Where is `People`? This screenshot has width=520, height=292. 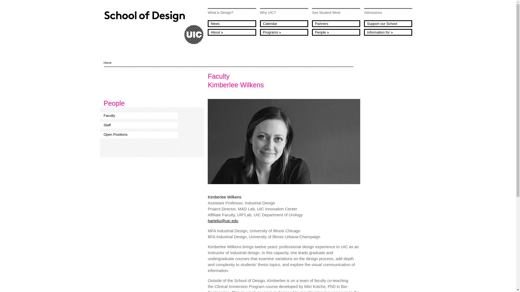
People is located at coordinates (336, 32).